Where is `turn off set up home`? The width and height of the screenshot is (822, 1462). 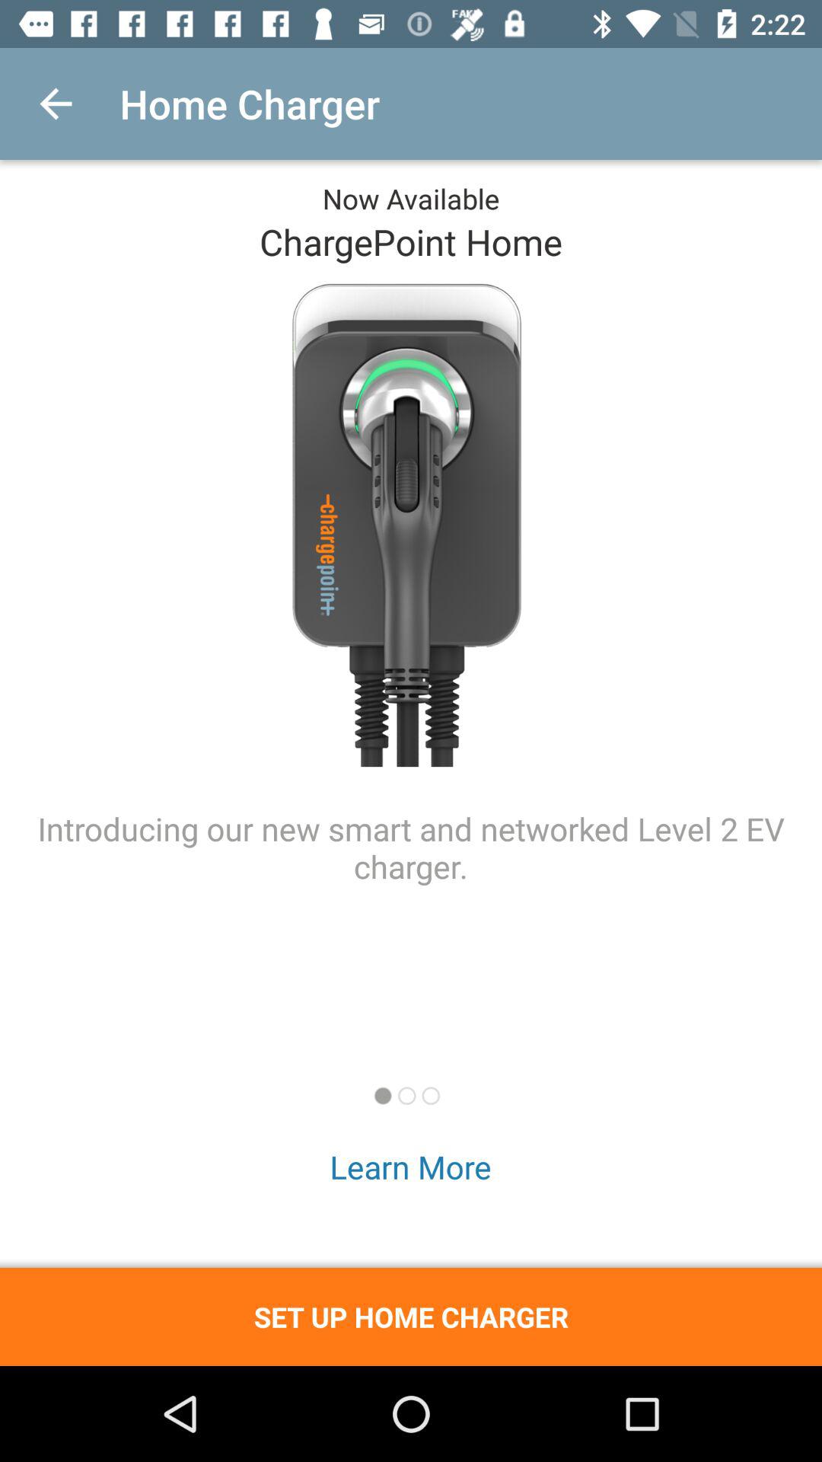 turn off set up home is located at coordinates (411, 1317).